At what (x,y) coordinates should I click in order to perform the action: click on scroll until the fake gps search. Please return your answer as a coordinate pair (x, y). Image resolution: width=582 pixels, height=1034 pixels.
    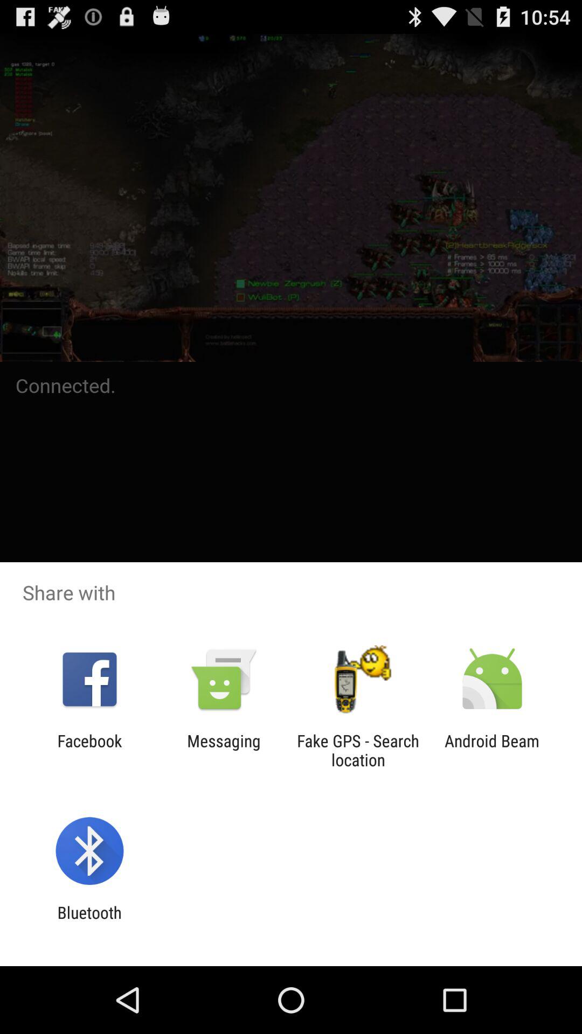
    Looking at the image, I should click on (358, 750).